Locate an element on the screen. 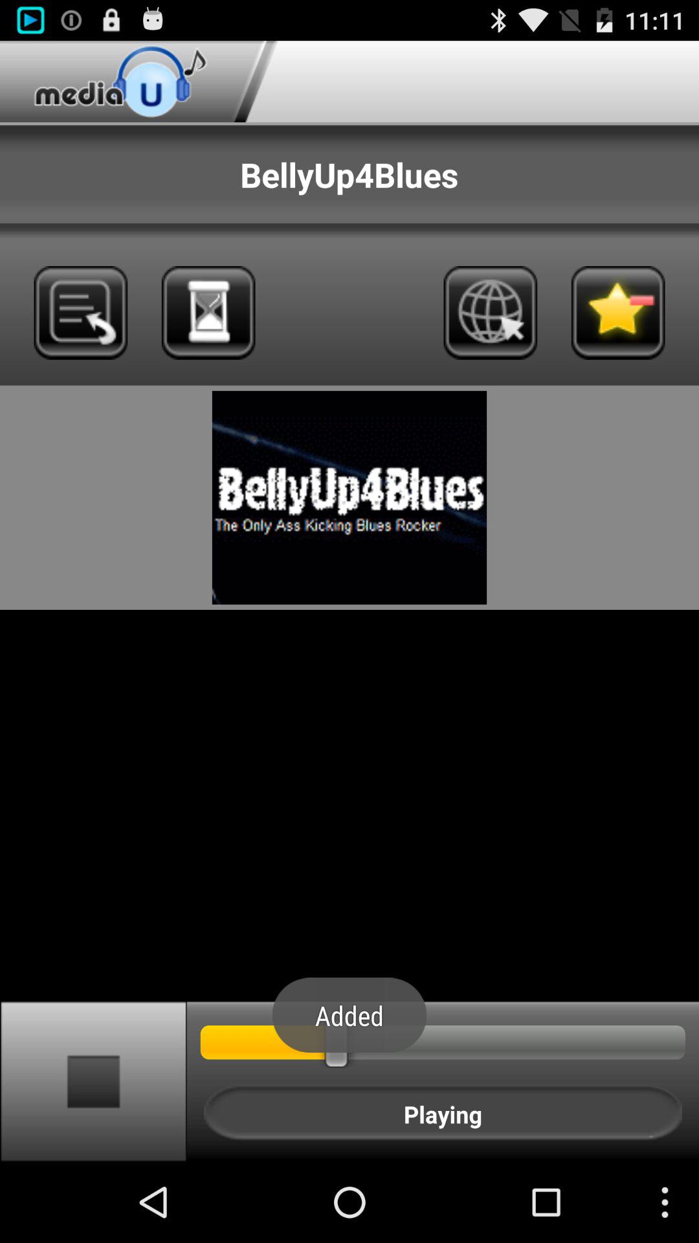  stop is located at coordinates (93, 1081).